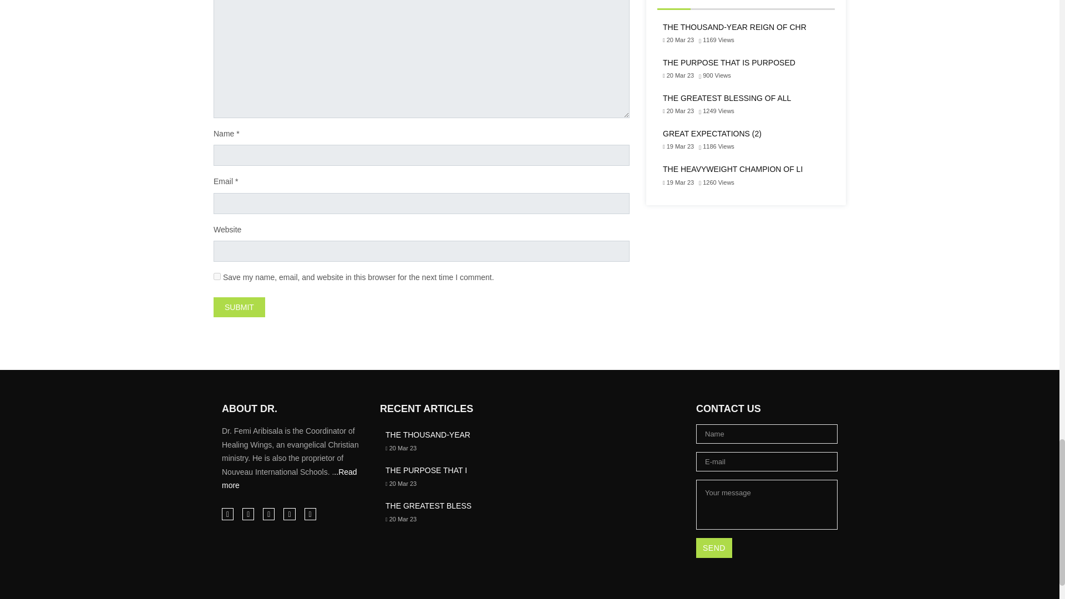 This screenshot has height=599, width=1065. I want to click on Submit, so click(240, 307).